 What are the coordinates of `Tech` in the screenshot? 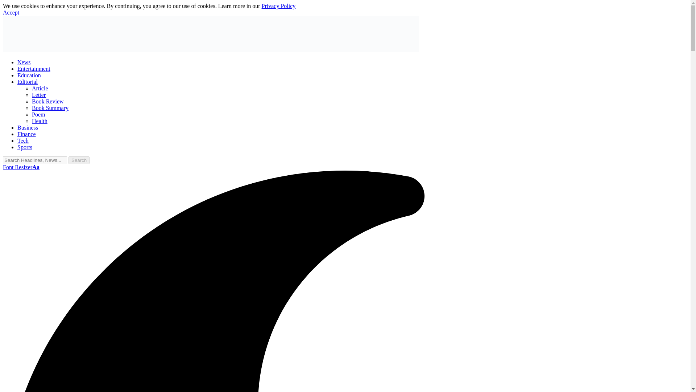 It's located at (23, 141).